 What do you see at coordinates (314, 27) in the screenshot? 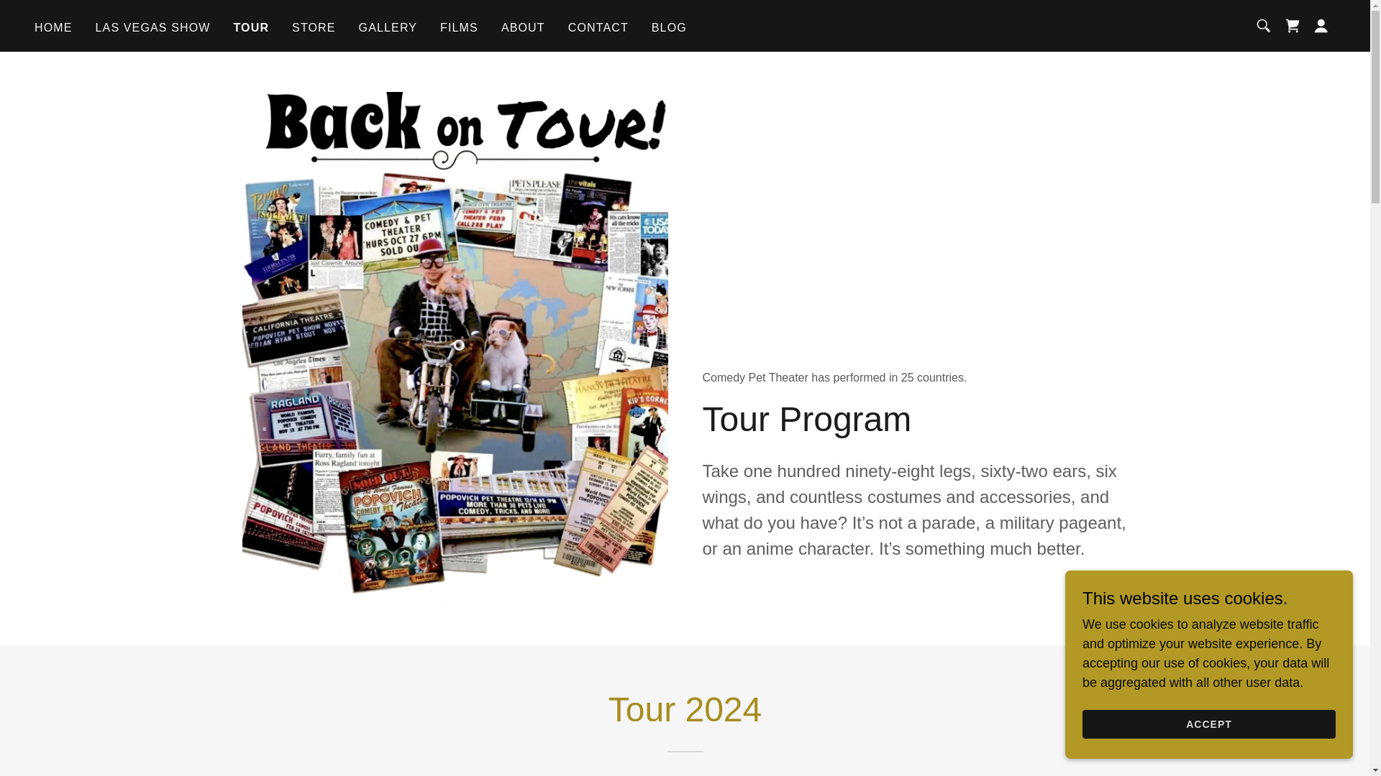
I see `STORE` at bounding box center [314, 27].